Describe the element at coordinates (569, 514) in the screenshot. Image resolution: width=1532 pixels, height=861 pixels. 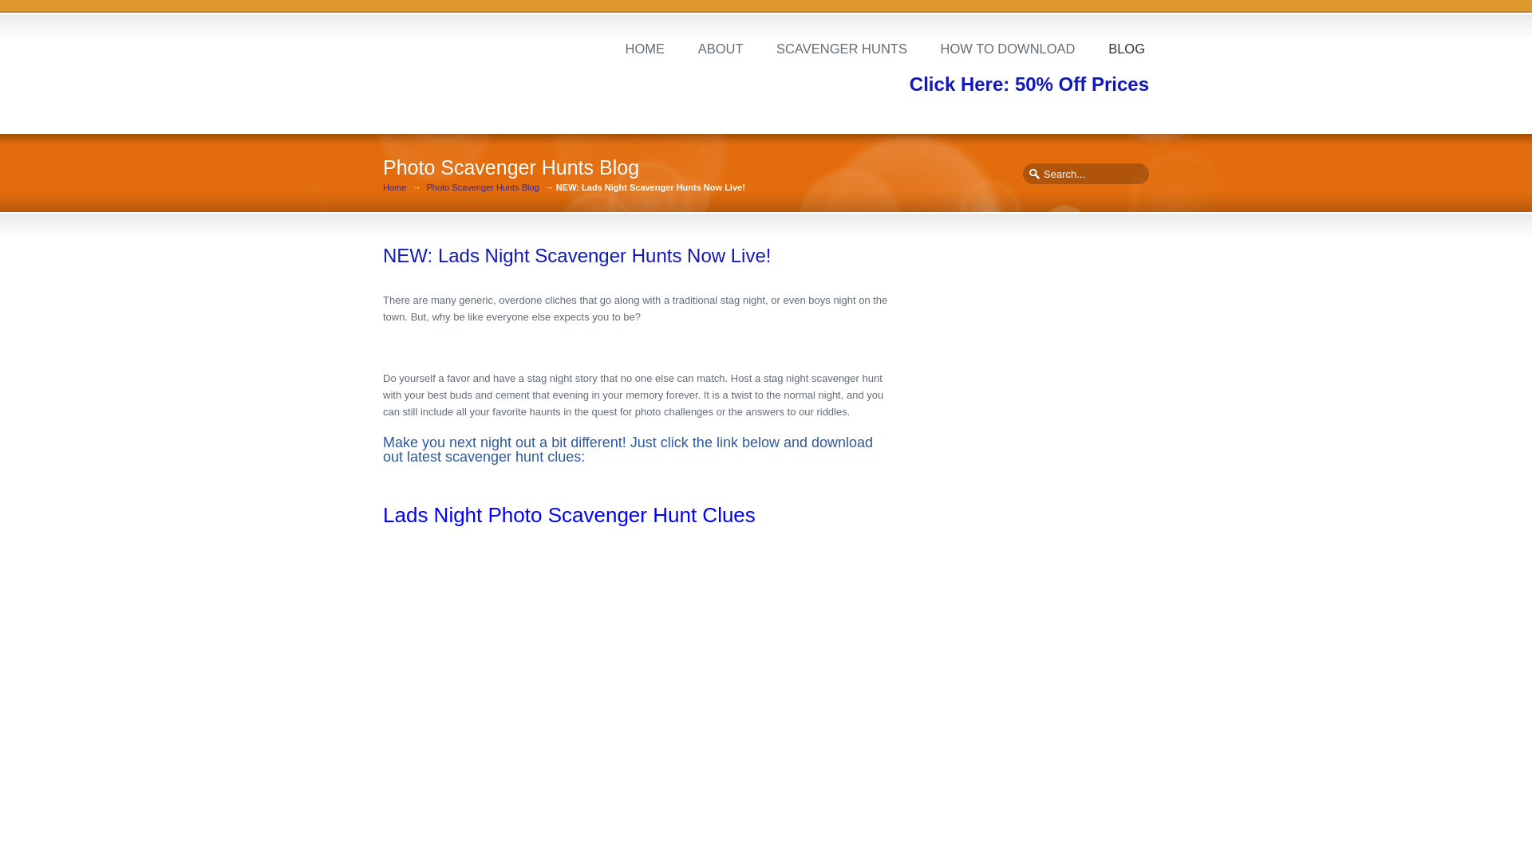
I see `Lads Night Photo Scavenger Hunt Clues` at that location.